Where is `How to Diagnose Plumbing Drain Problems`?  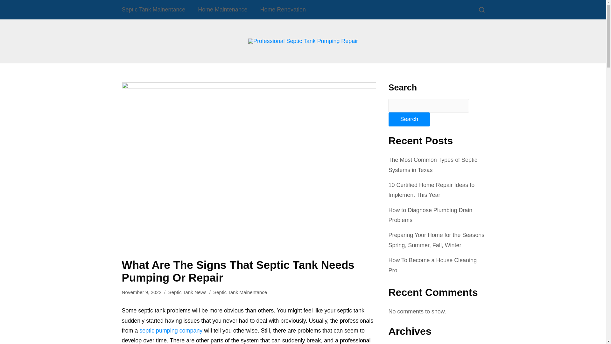
How to Diagnose Plumbing Drain Problems is located at coordinates (430, 215).